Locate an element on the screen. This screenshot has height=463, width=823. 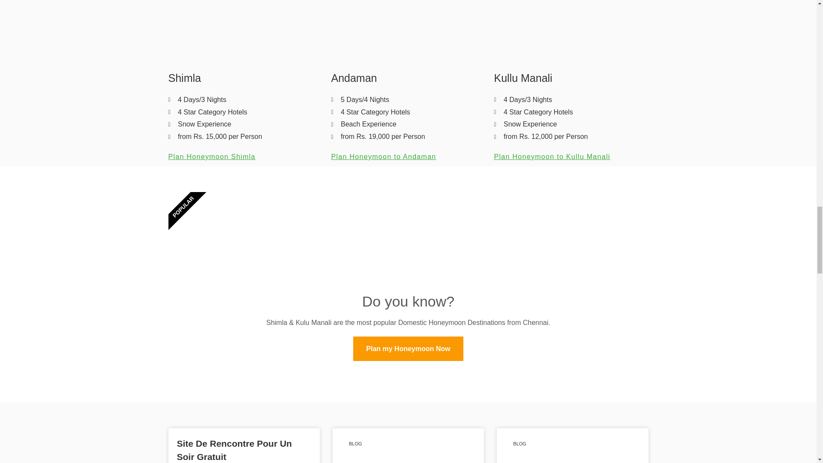
Plan Honeymoon Shimla is located at coordinates (211, 156).